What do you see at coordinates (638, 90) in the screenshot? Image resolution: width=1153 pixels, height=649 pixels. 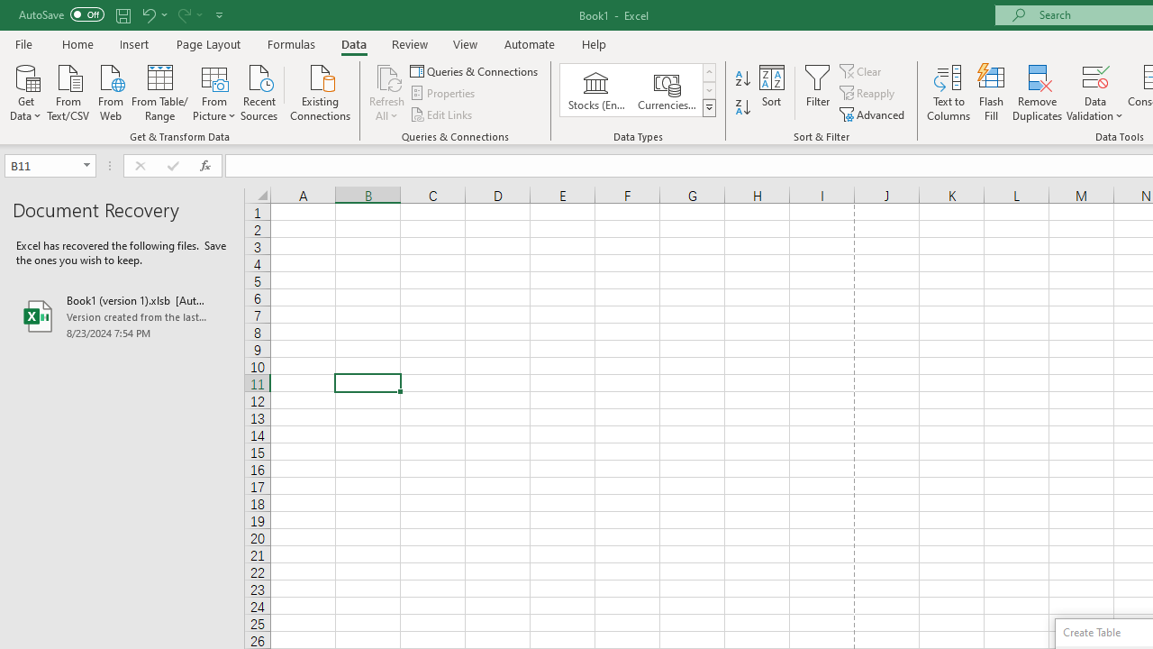 I see `AutomationID: ConvertToLinkedEntity` at bounding box center [638, 90].